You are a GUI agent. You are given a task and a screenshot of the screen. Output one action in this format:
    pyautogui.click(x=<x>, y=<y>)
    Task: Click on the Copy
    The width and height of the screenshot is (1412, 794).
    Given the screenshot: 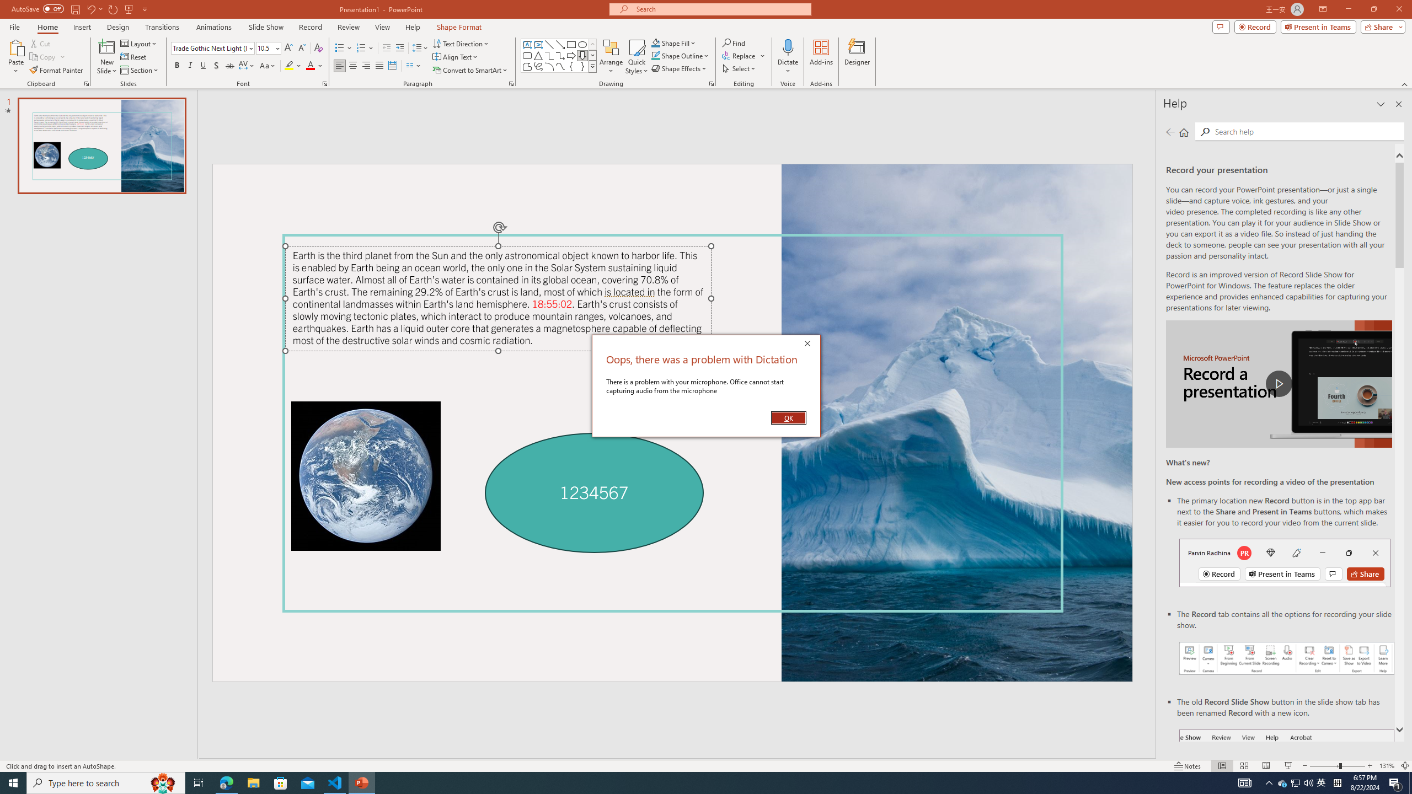 What is the action you would take?
    pyautogui.click(x=44, y=57)
    